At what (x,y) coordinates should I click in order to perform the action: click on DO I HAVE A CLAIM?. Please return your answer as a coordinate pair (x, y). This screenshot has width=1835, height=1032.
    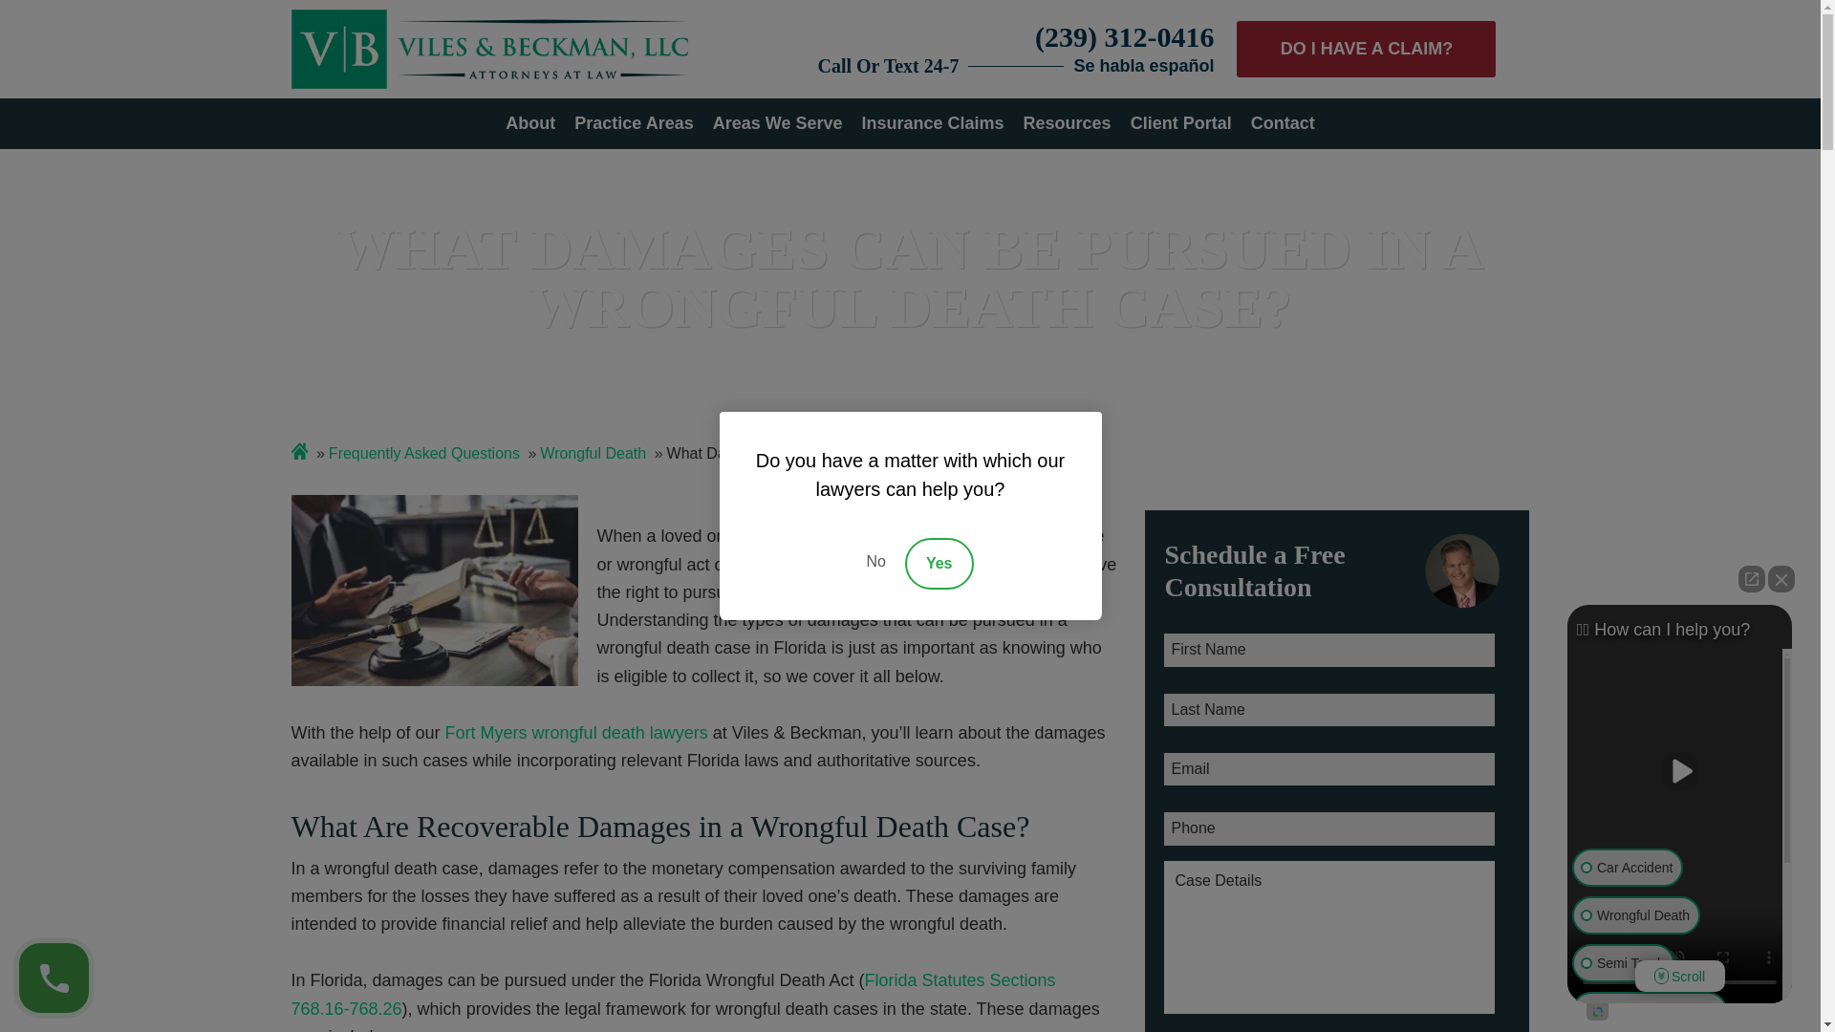
    Looking at the image, I should click on (1366, 49).